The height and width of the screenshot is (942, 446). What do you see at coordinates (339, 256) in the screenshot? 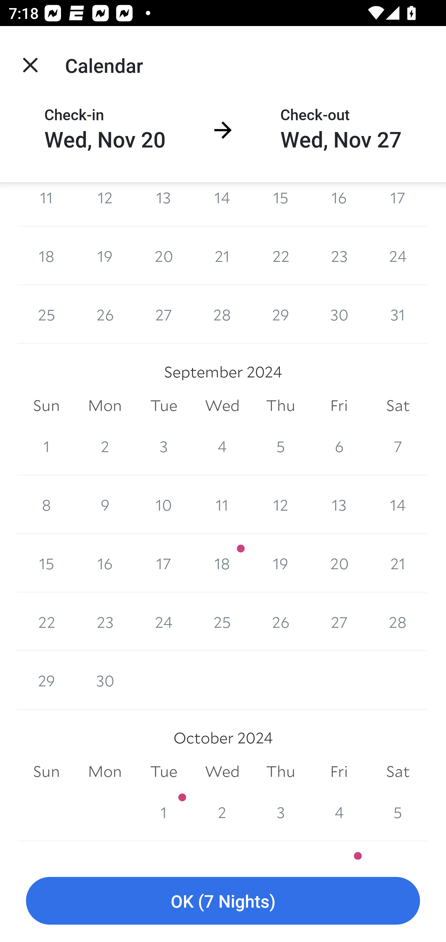
I see `23 23 August 2024` at bounding box center [339, 256].